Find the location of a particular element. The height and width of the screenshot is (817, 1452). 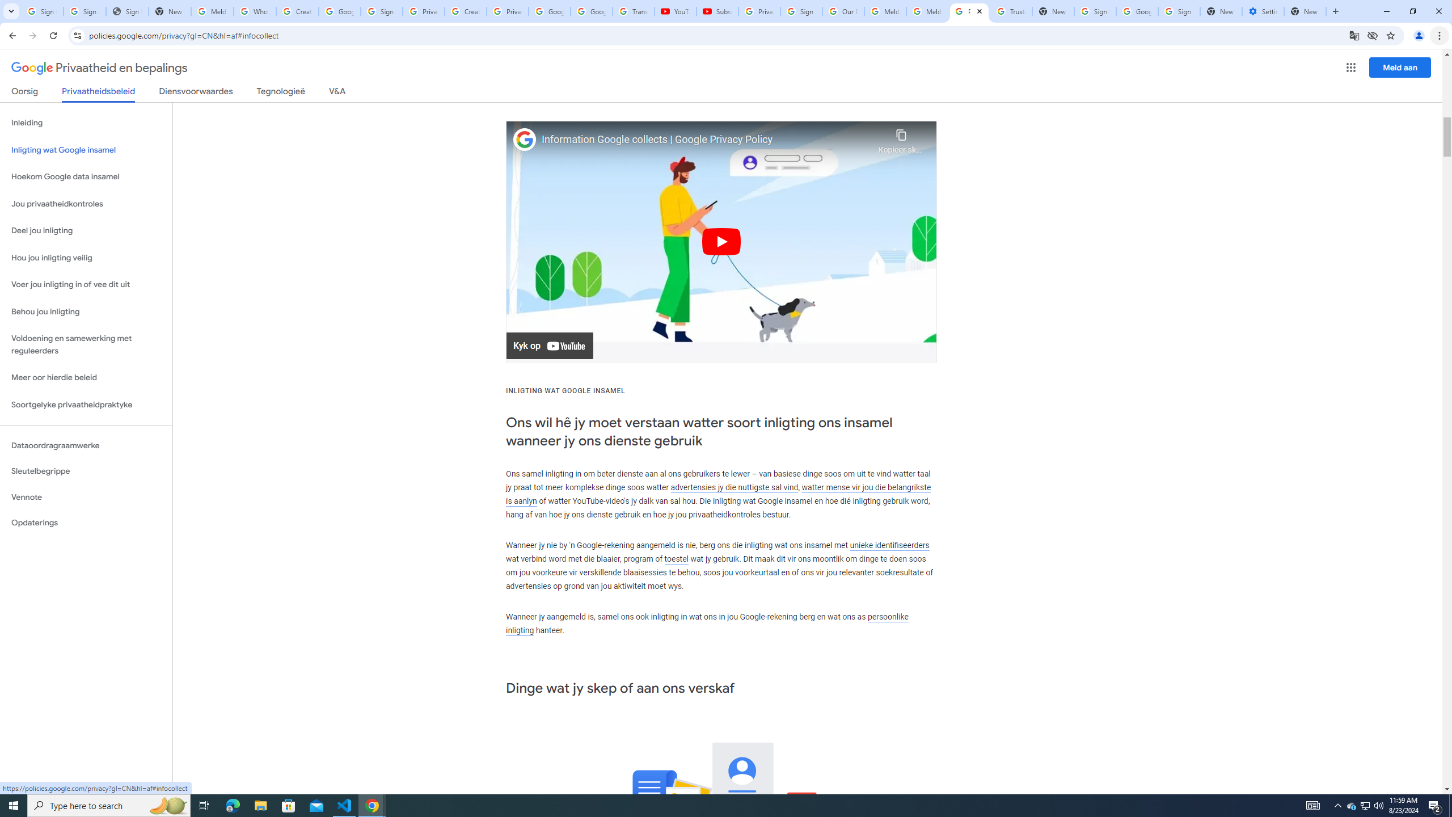

Meer oor hierdie beleid is located at coordinates (86, 378).